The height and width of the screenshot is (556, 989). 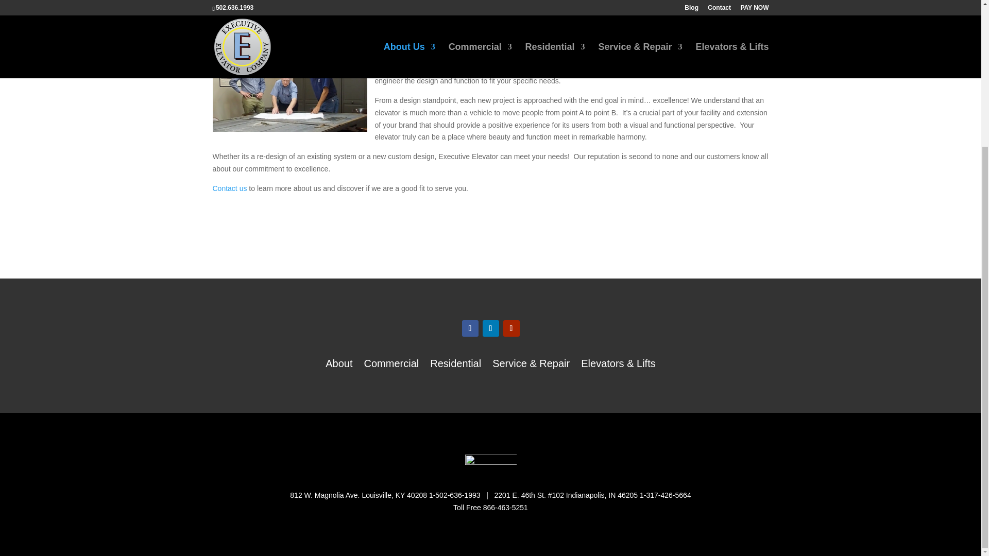 I want to click on About, so click(x=338, y=366).